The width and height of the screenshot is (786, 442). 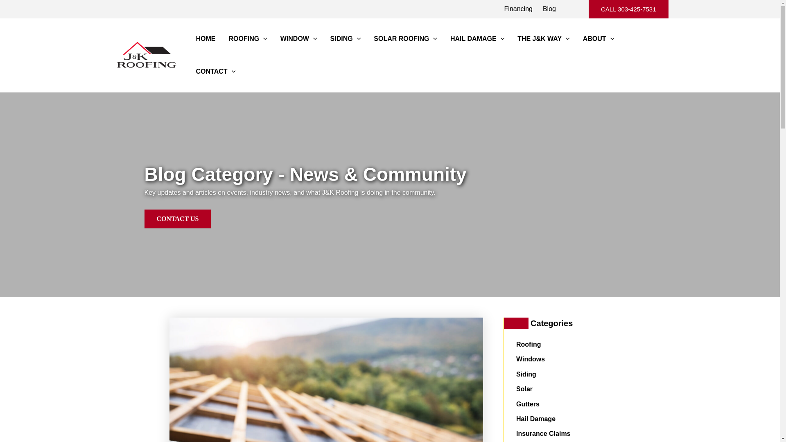 I want to click on HOME, so click(x=206, y=39).